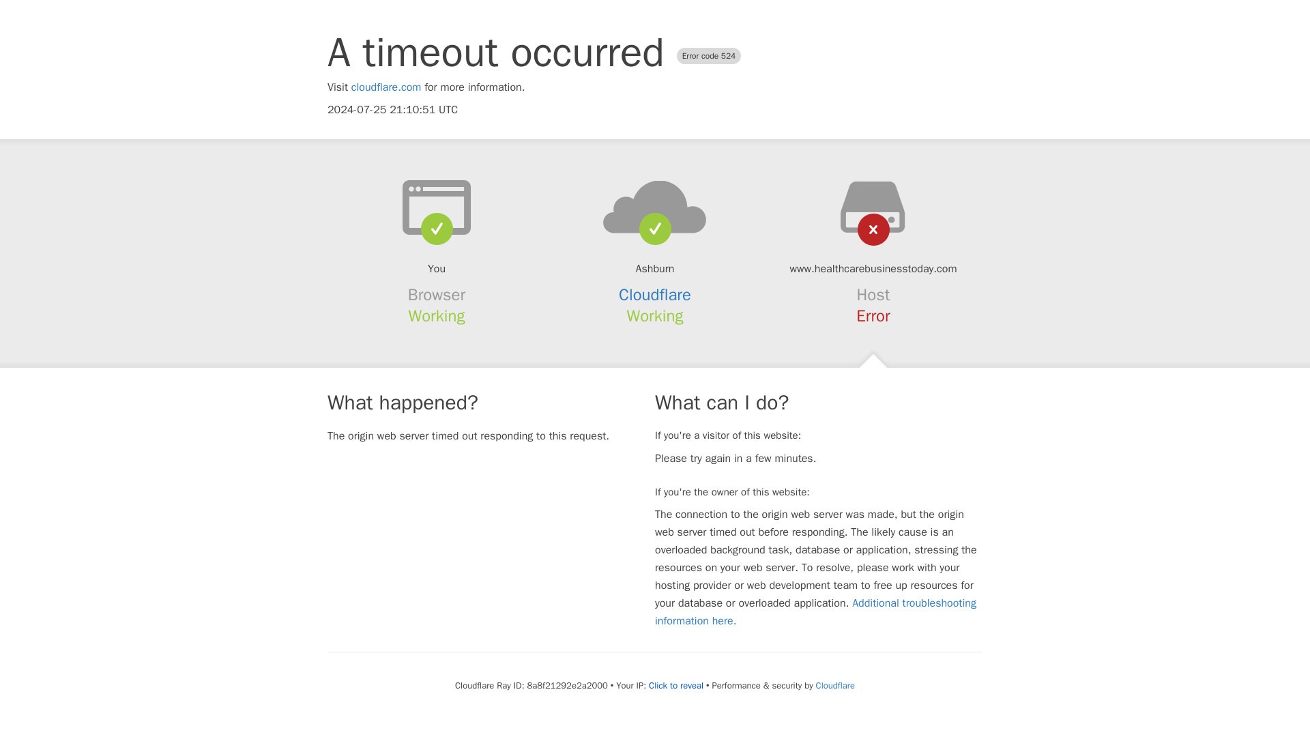  What do you see at coordinates (835, 685) in the screenshot?
I see `Cloudflare` at bounding box center [835, 685].